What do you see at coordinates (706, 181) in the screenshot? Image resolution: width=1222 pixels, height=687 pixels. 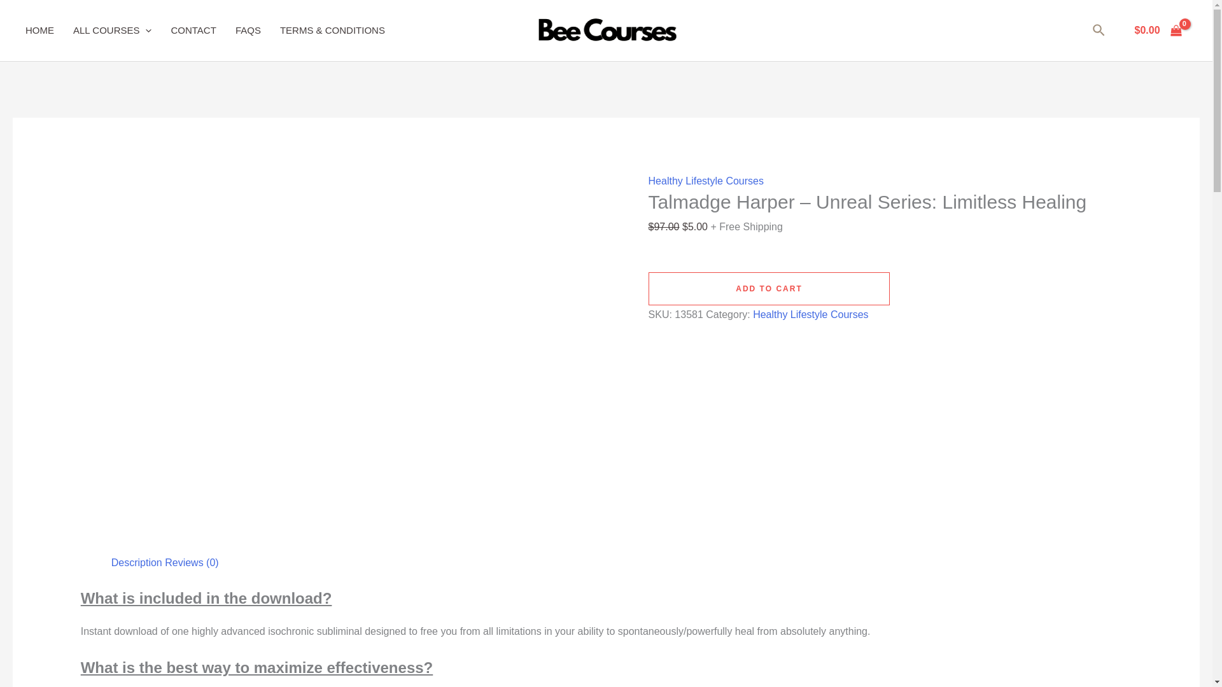 I see `Healthy Lifestyle Courses` at bounding box center [706, 181].